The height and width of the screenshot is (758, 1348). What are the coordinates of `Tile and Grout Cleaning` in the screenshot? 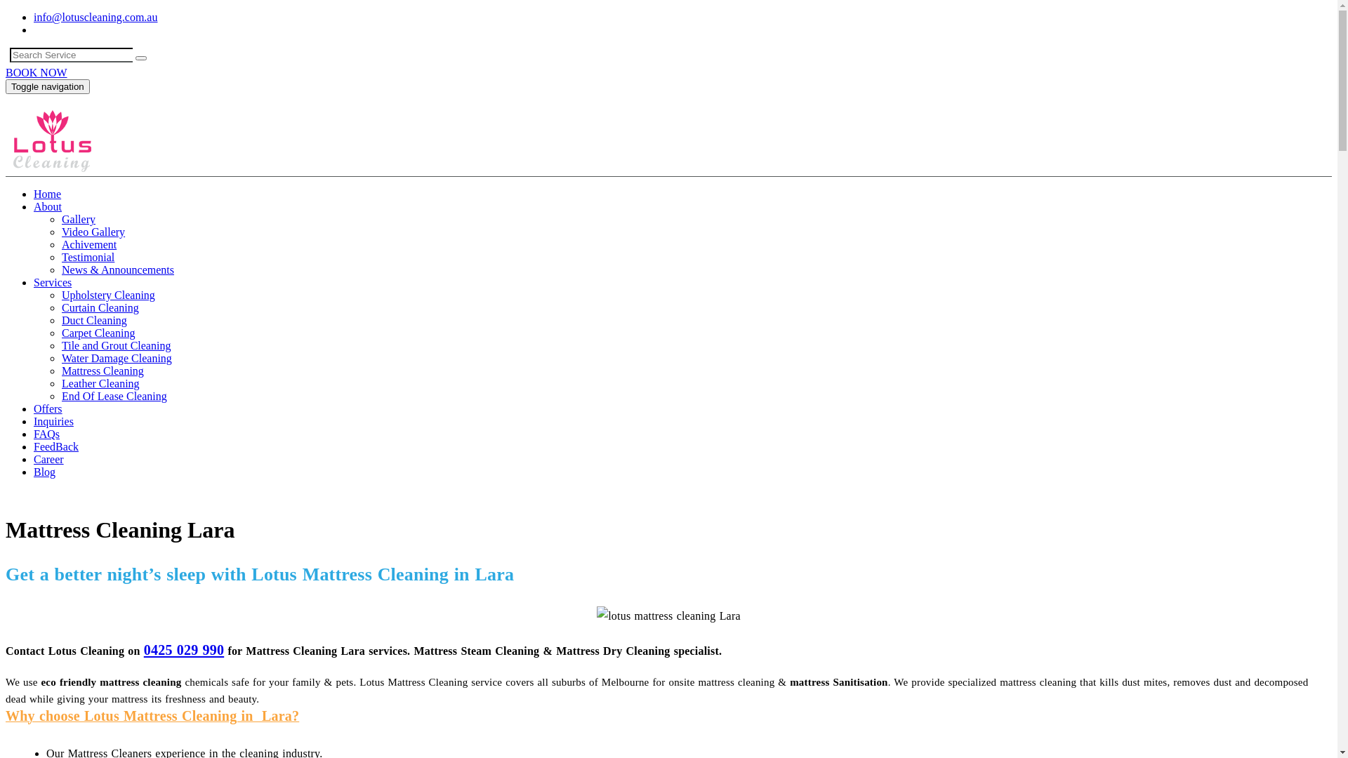 It's located at (117, 345).